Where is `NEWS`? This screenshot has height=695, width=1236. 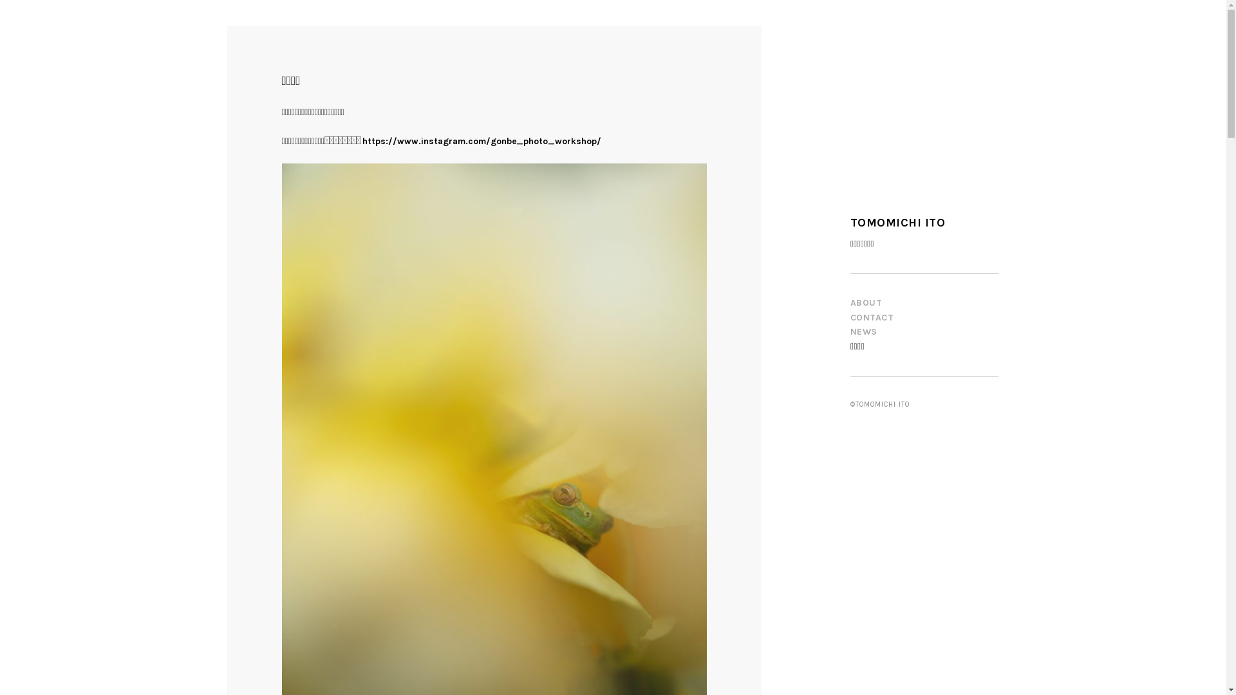 NEWS is located at coordinates (864, 332).